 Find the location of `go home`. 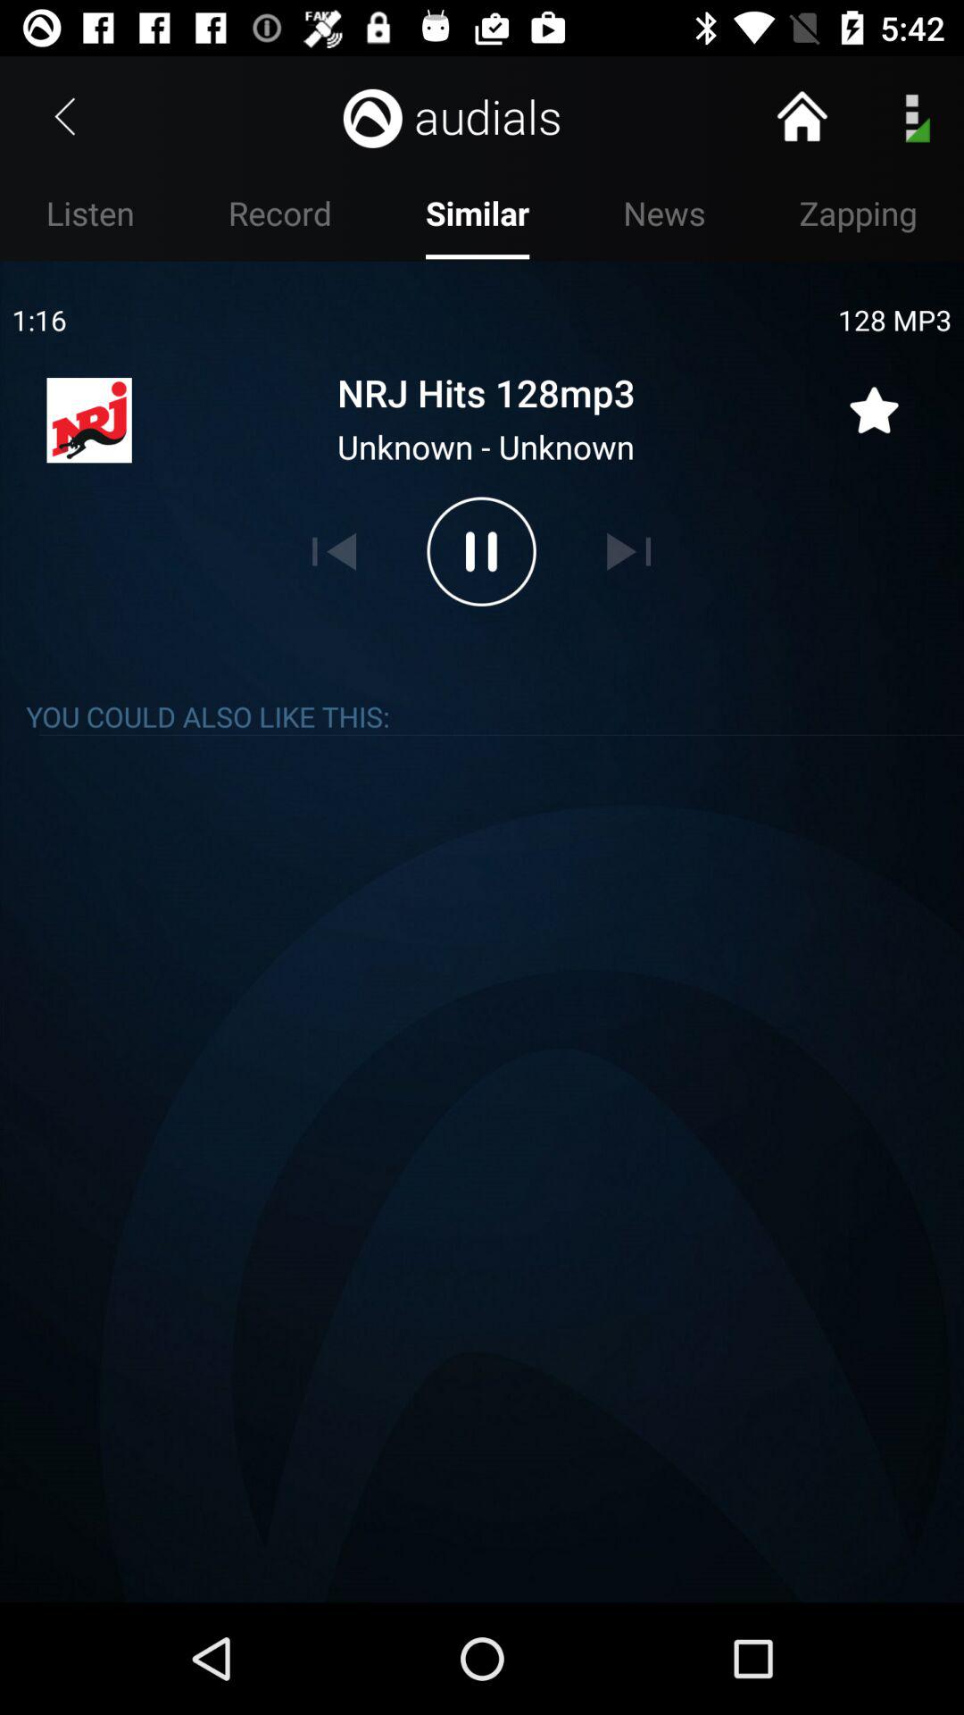

go home is located at coordinates (802, 116).